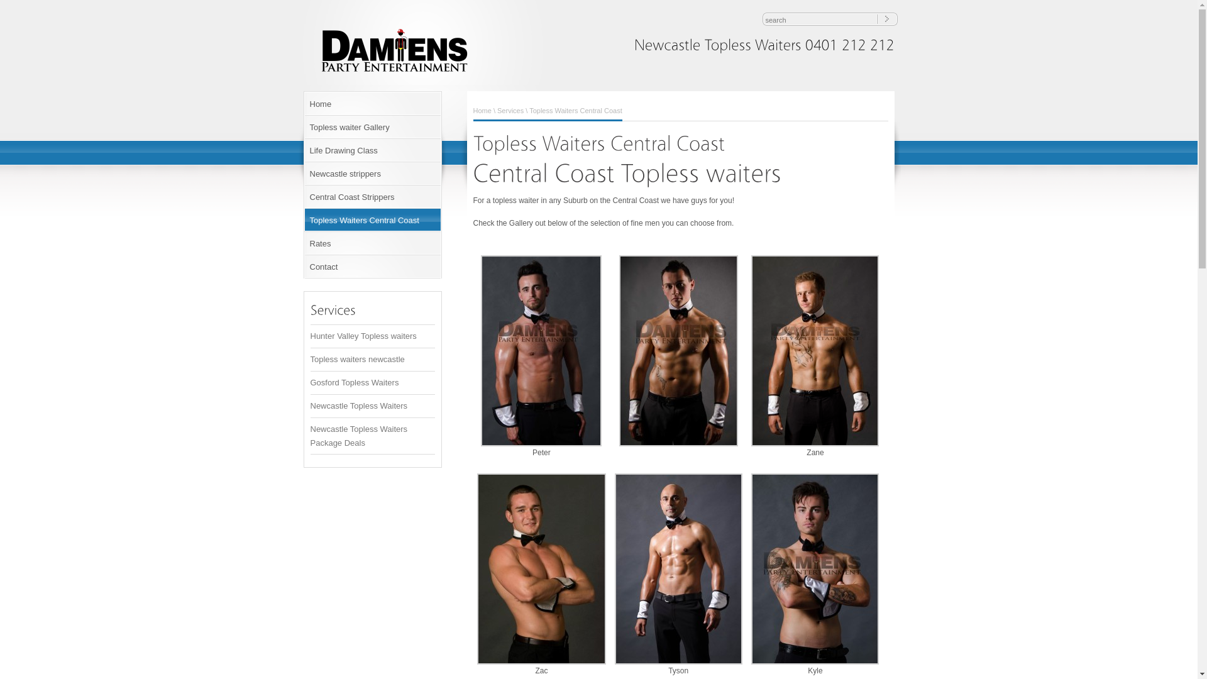 Image resolution: width=1207 pixels, height=679 pixels. Describe the element at coordinates (510, 111) in the screenshot. I see `Services` at that location.